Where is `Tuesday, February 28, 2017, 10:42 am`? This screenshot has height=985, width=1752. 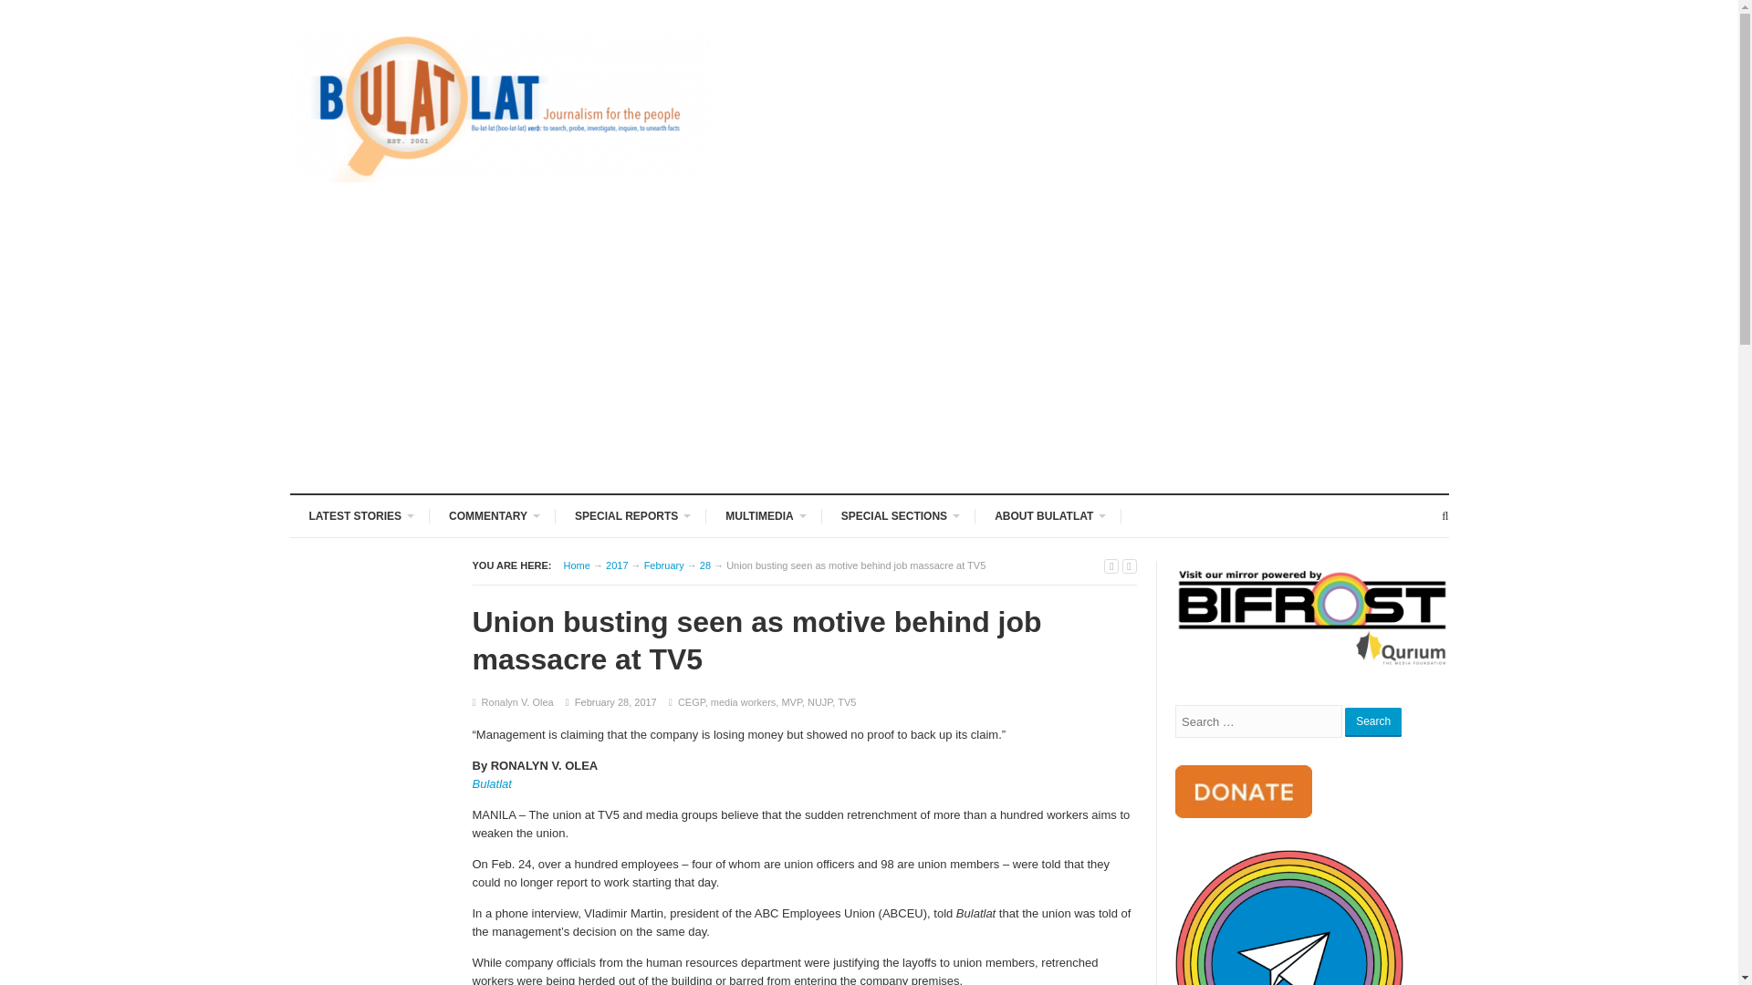
Tuesday, February 28, 2017, 10:42 am is located at coordinates (615, 702).